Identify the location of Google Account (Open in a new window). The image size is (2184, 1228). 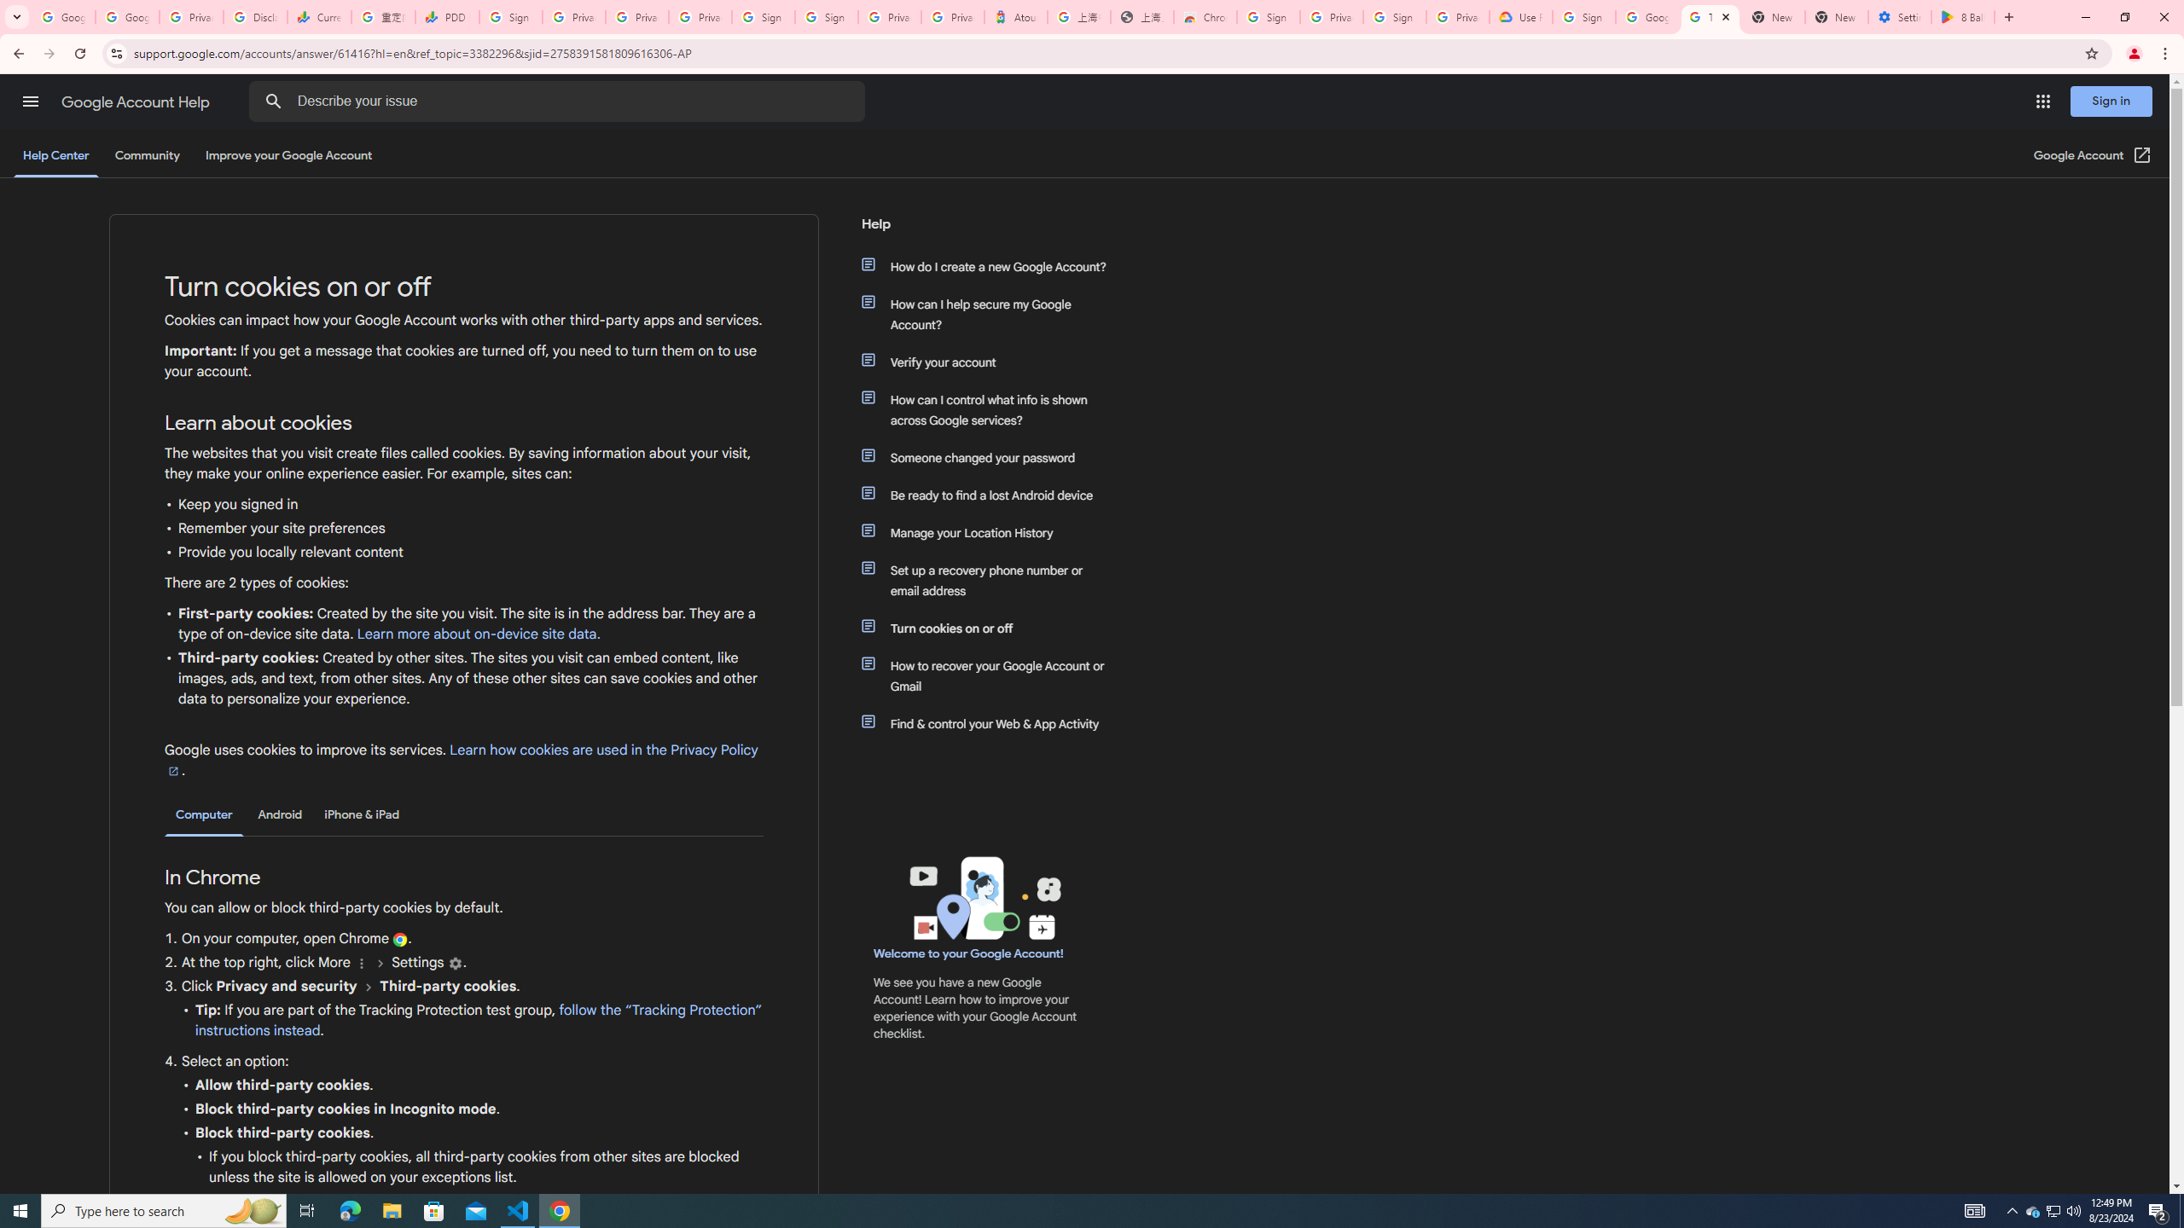
(2094, 155).